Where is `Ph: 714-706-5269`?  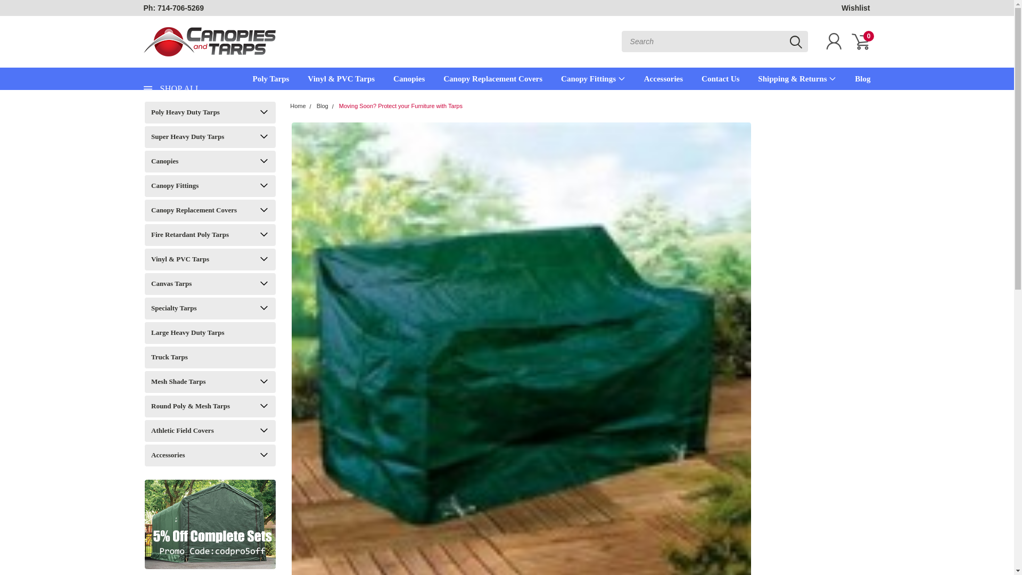 Ph: 714-706-5269 is located at coordinates (174, 7).